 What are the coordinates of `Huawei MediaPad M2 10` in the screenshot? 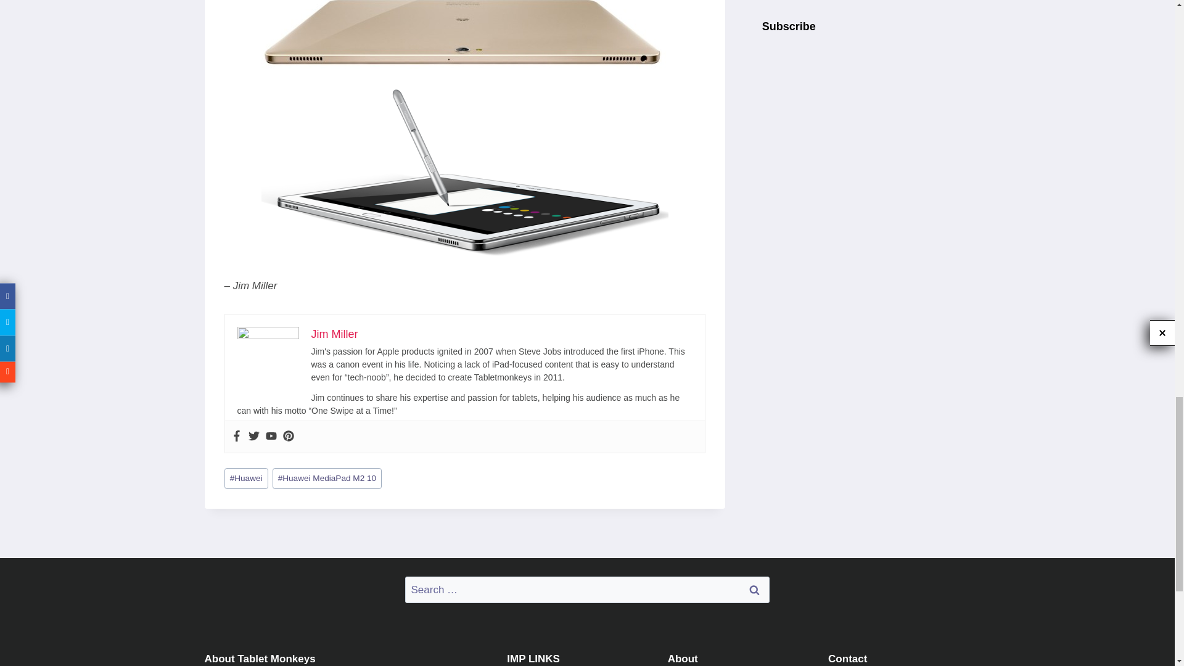 It's located at (327, 479).